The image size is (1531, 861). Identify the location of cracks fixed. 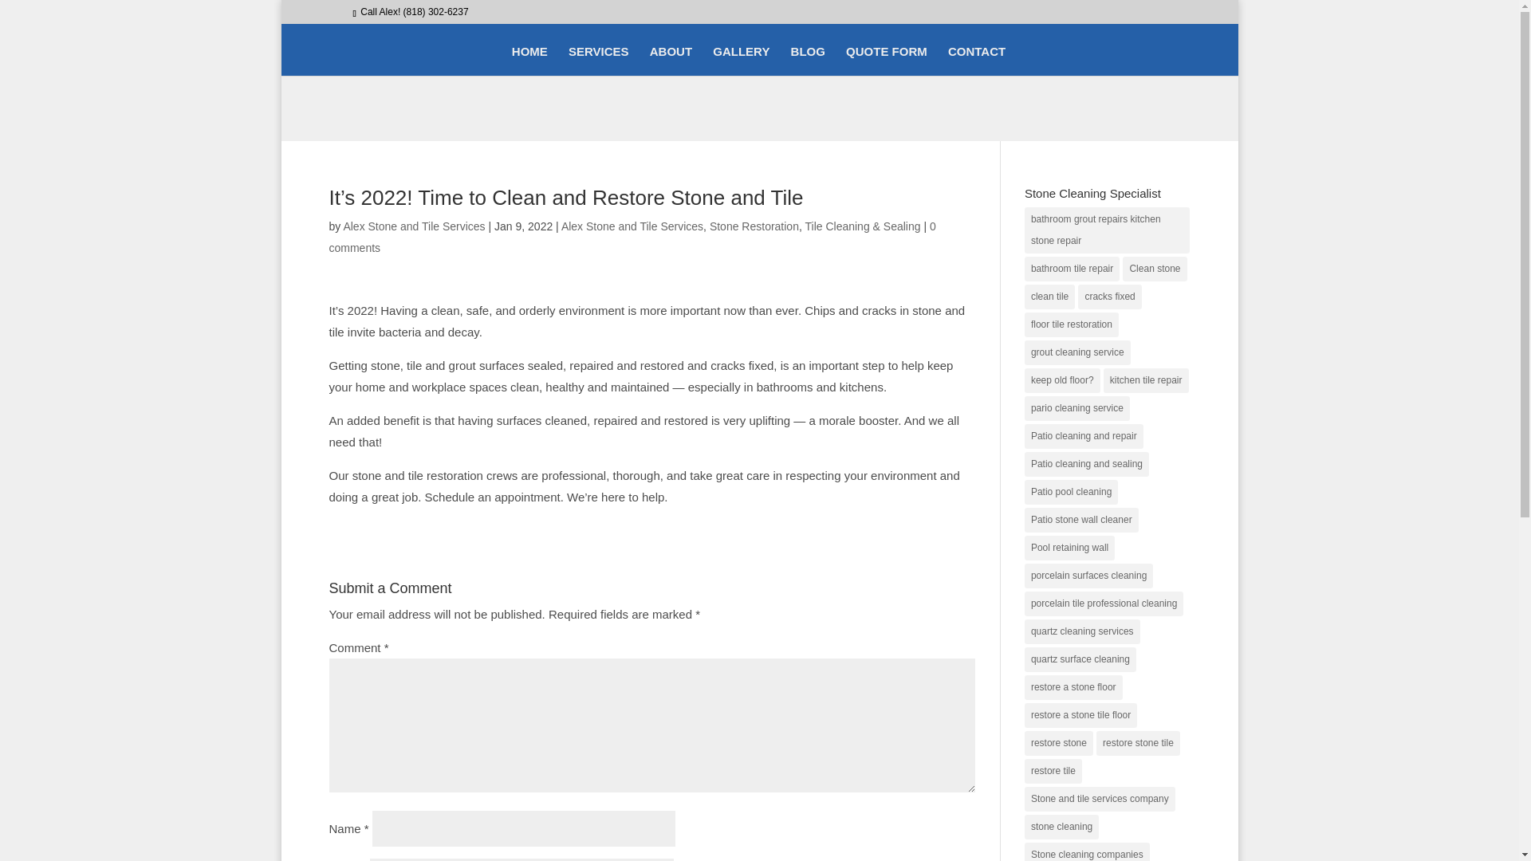
(1108, 297).